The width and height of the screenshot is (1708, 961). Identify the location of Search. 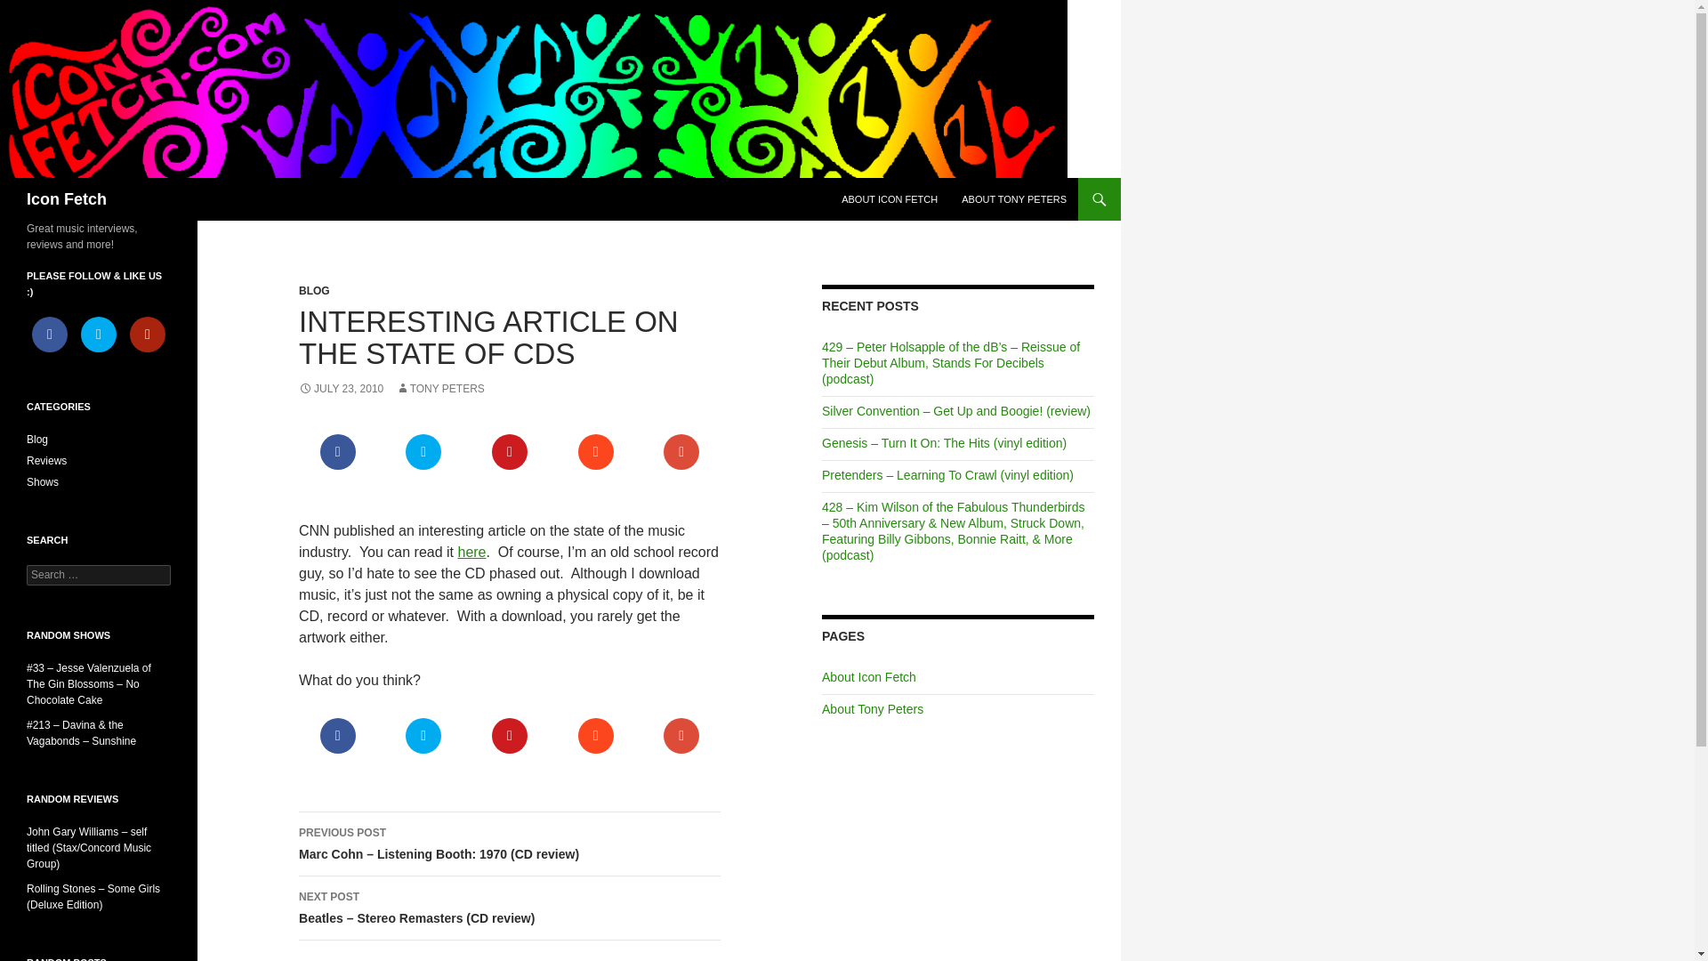
(36, 10).